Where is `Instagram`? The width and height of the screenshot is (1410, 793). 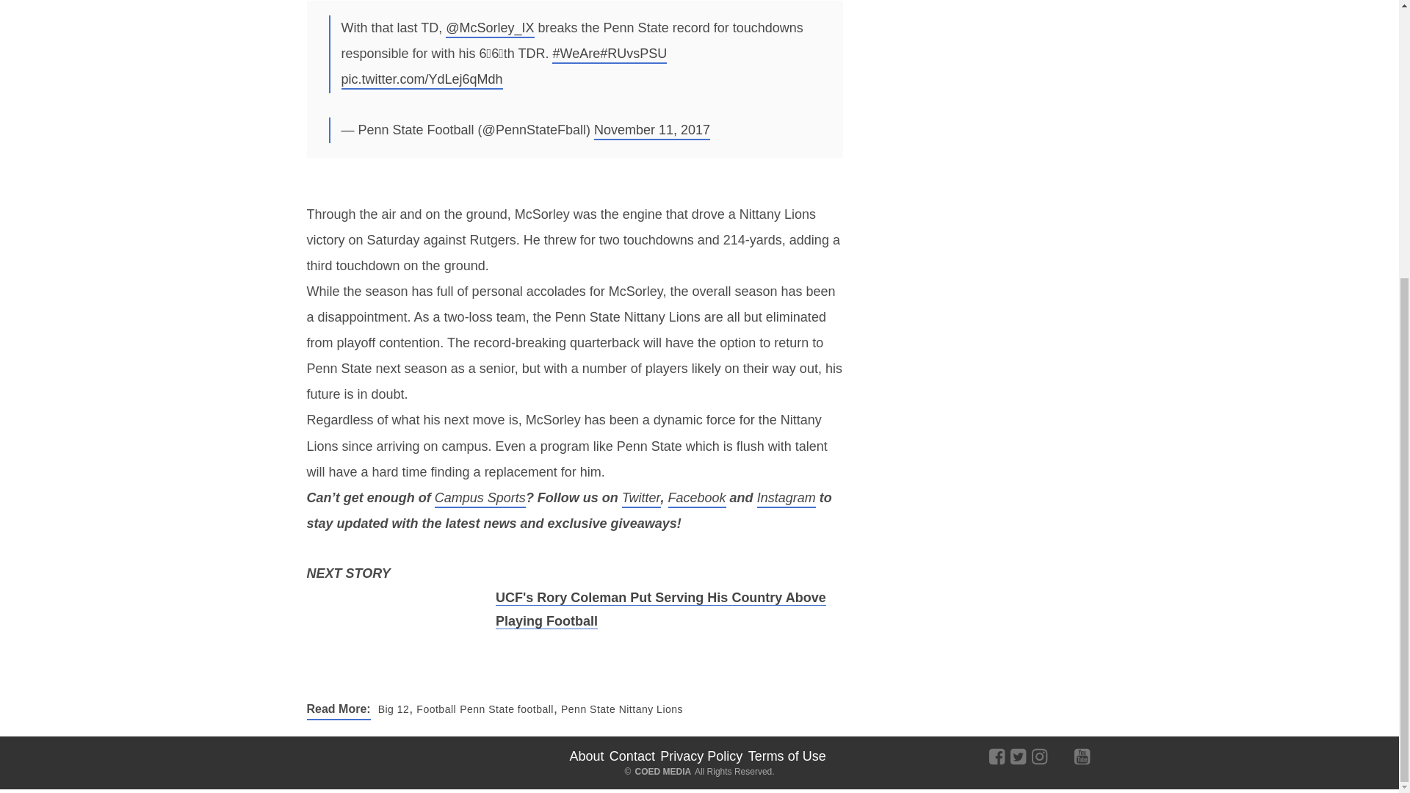 Instagram is located at coordinates (787, 499).